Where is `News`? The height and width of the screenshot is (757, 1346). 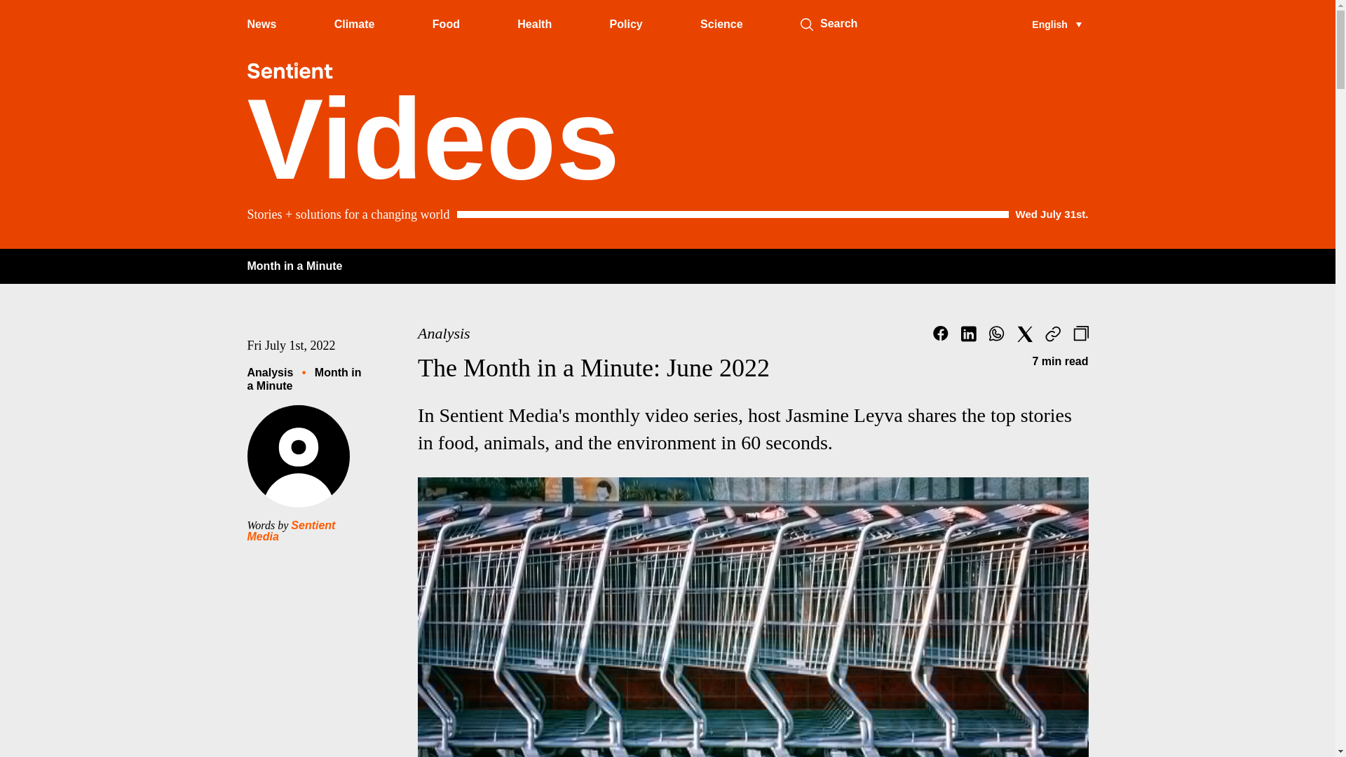
News is located at coordinates (261, 24).